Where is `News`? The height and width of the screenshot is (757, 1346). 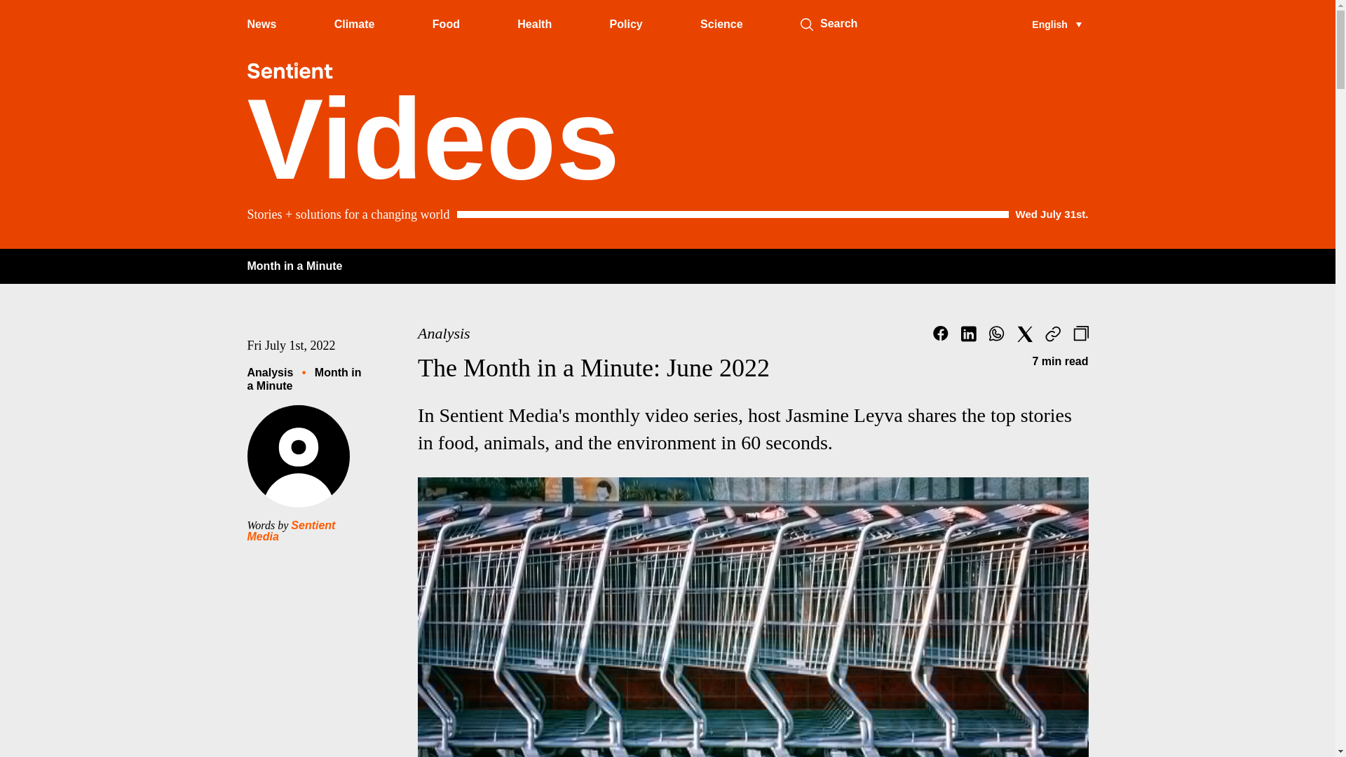
News is located at coordinates (261, 24).